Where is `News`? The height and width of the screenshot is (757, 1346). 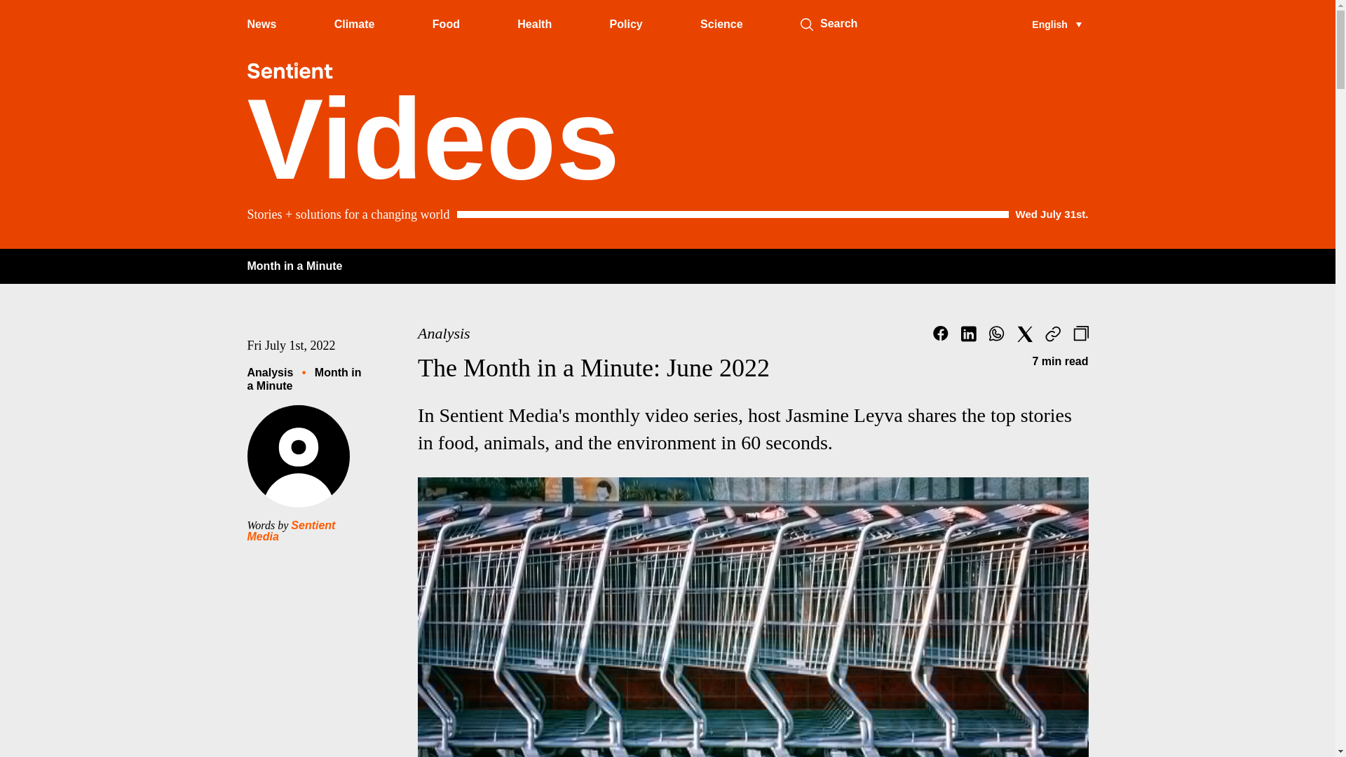
News is located at coordinates (261, 24).